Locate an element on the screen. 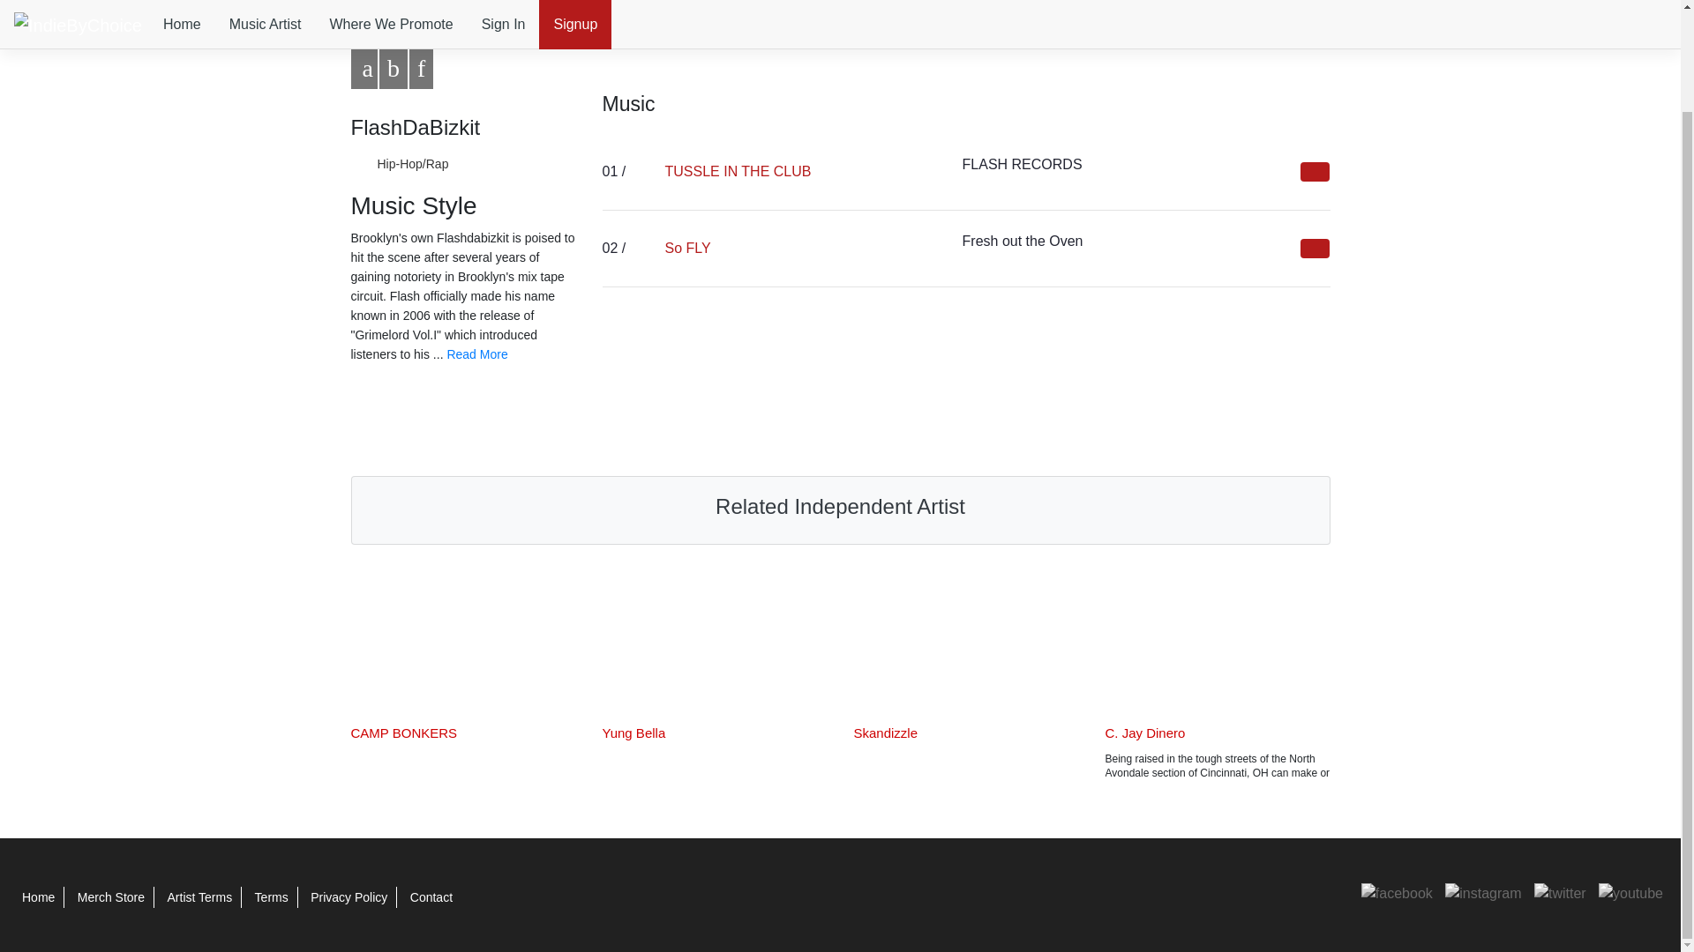 This screenshot has height=952, width=1694. CAMP BONKERS is located at coordinates (404, 733).